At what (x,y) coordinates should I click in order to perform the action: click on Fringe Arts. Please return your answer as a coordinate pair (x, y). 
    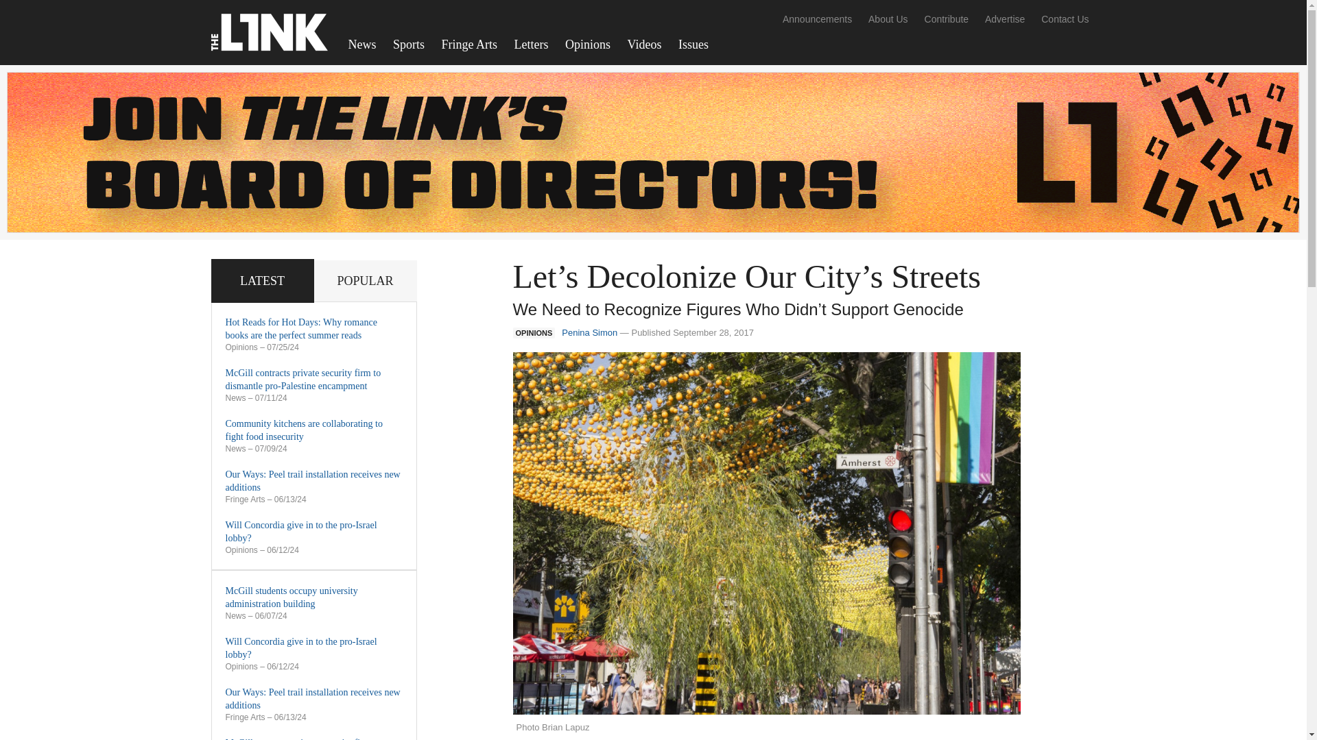
    Looking at the image, I should click on (469, 45).